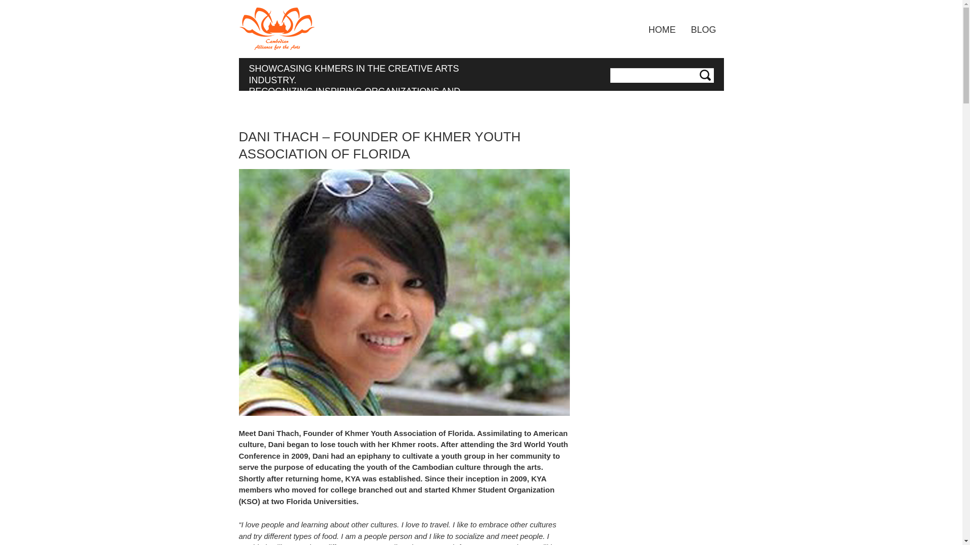  What do you see at coordinates (703, 29) in the screenshot?
I see `BLOG` at bounding box center [703, 29].